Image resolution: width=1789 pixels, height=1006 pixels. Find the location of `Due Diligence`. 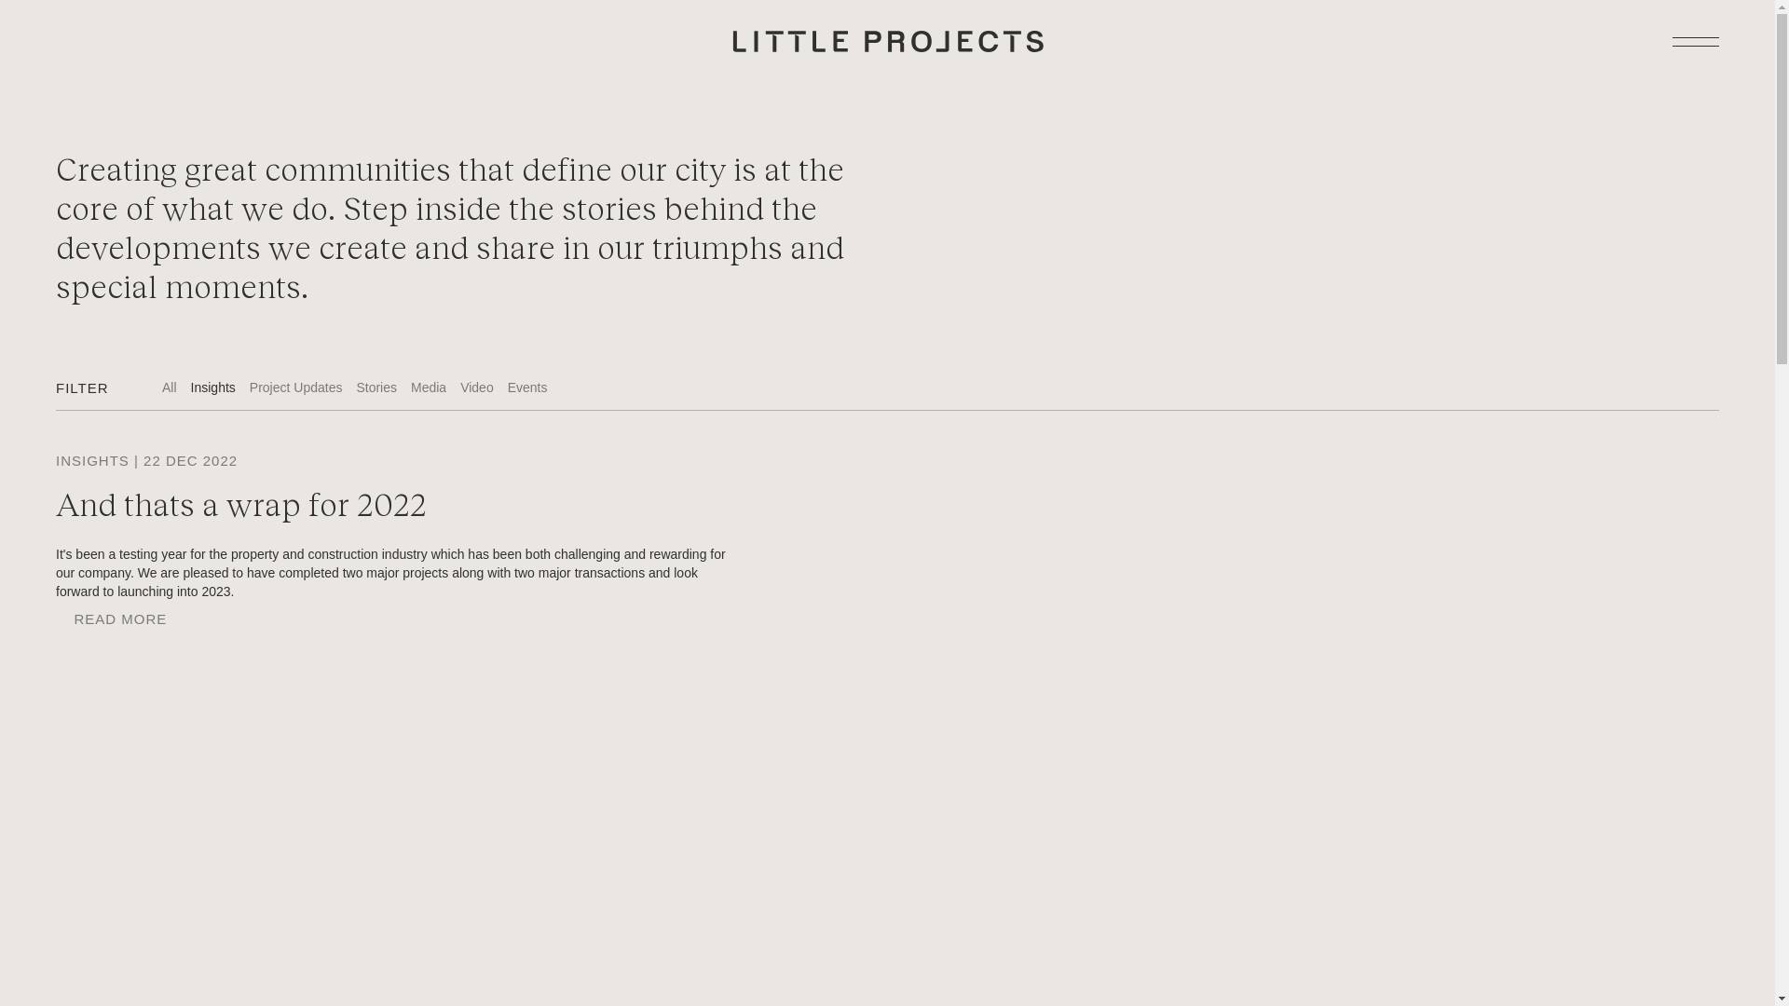

Due Diligence is located at coordinates (1521, 990).